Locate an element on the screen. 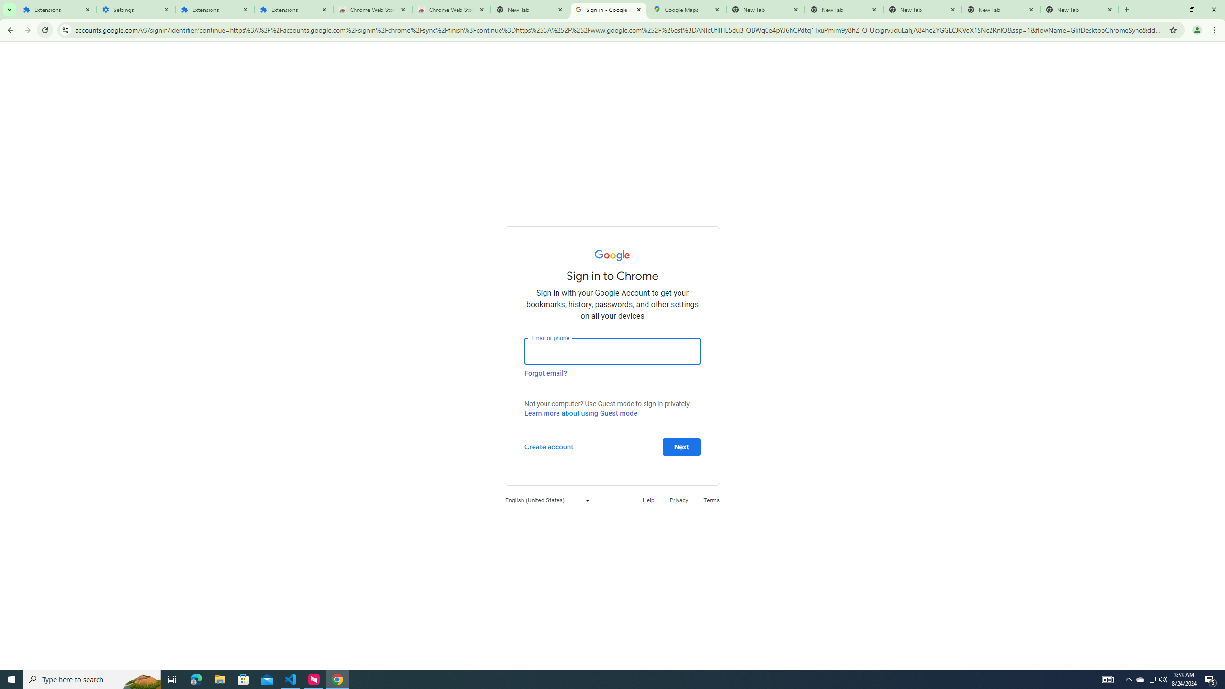 The width and height of the screenshot is (1225, 689). Google Maps is located at coordinates (686, 10).